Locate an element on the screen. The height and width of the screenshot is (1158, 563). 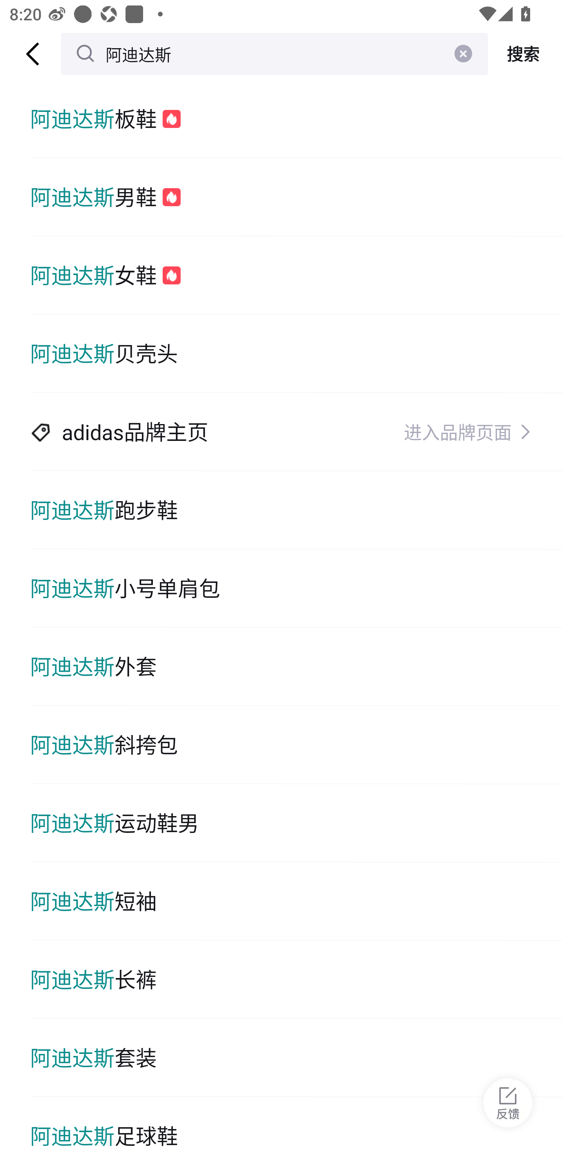
阿迪达斯小号单肩包 is located at coordinates (296, 588).